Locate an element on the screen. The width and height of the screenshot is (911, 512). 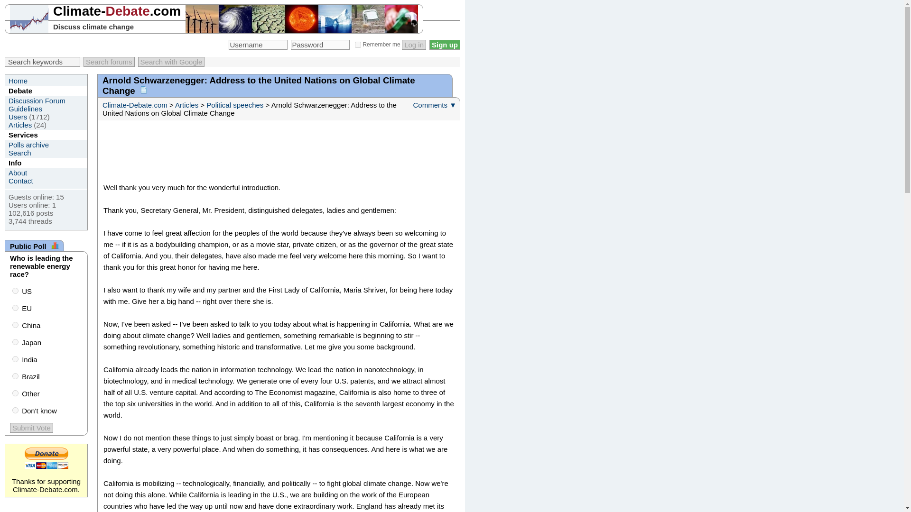
Articles is located at coordinates (20, 125).